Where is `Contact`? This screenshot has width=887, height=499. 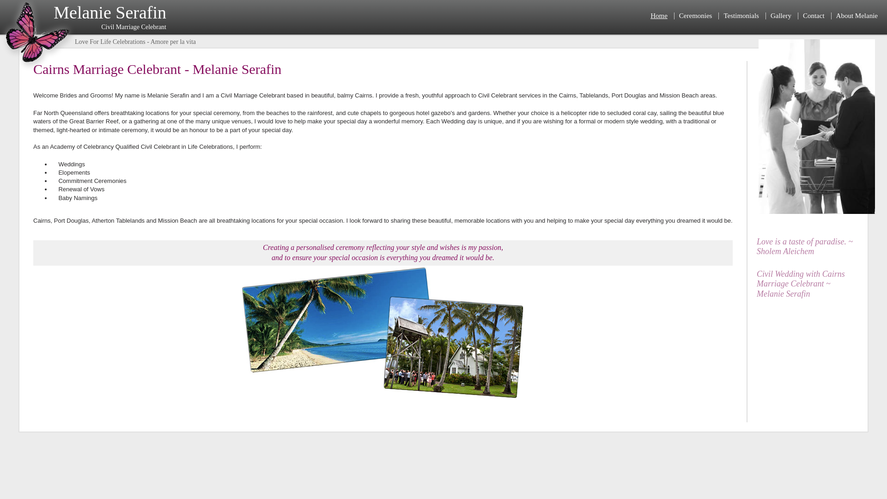 Contact is located at coordinates (814, 16).